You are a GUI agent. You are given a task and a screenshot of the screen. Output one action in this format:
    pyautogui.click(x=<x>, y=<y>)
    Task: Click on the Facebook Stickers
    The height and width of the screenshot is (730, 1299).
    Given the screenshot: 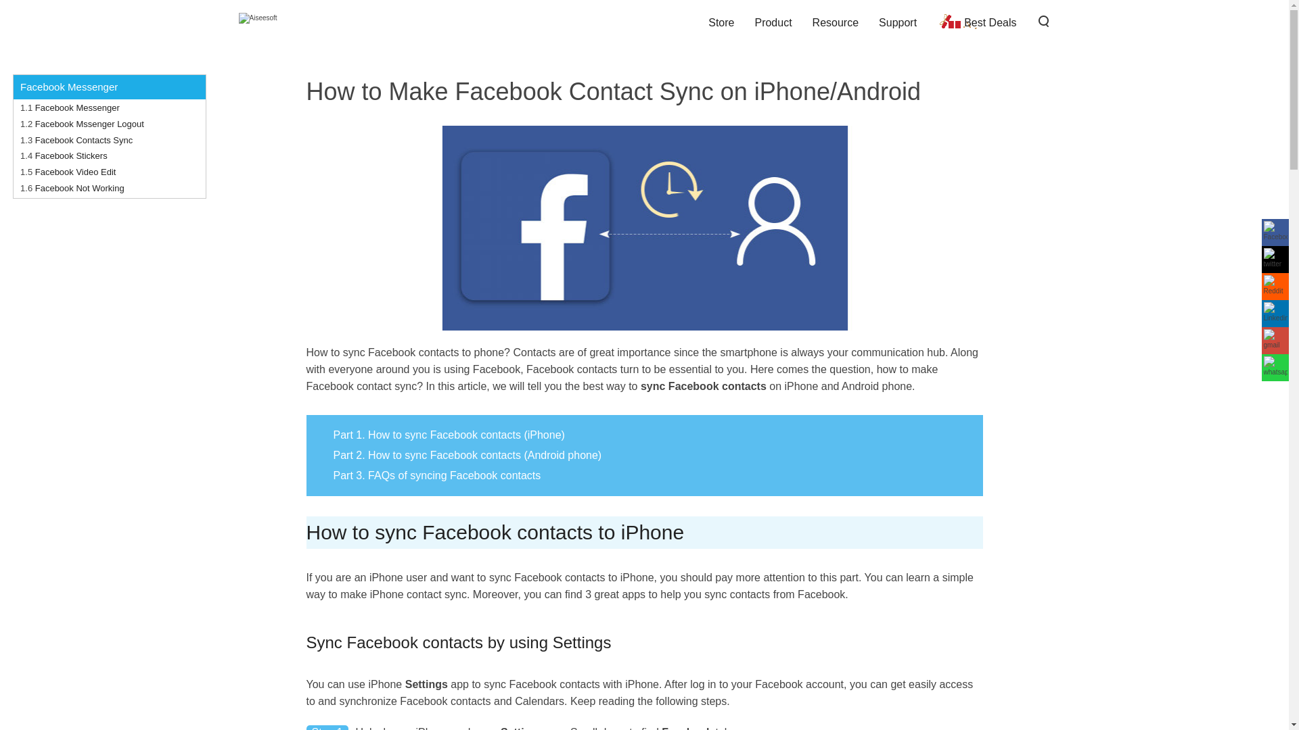 What is the action you would take?
    pyautogui.click(x=71, y=155)
    